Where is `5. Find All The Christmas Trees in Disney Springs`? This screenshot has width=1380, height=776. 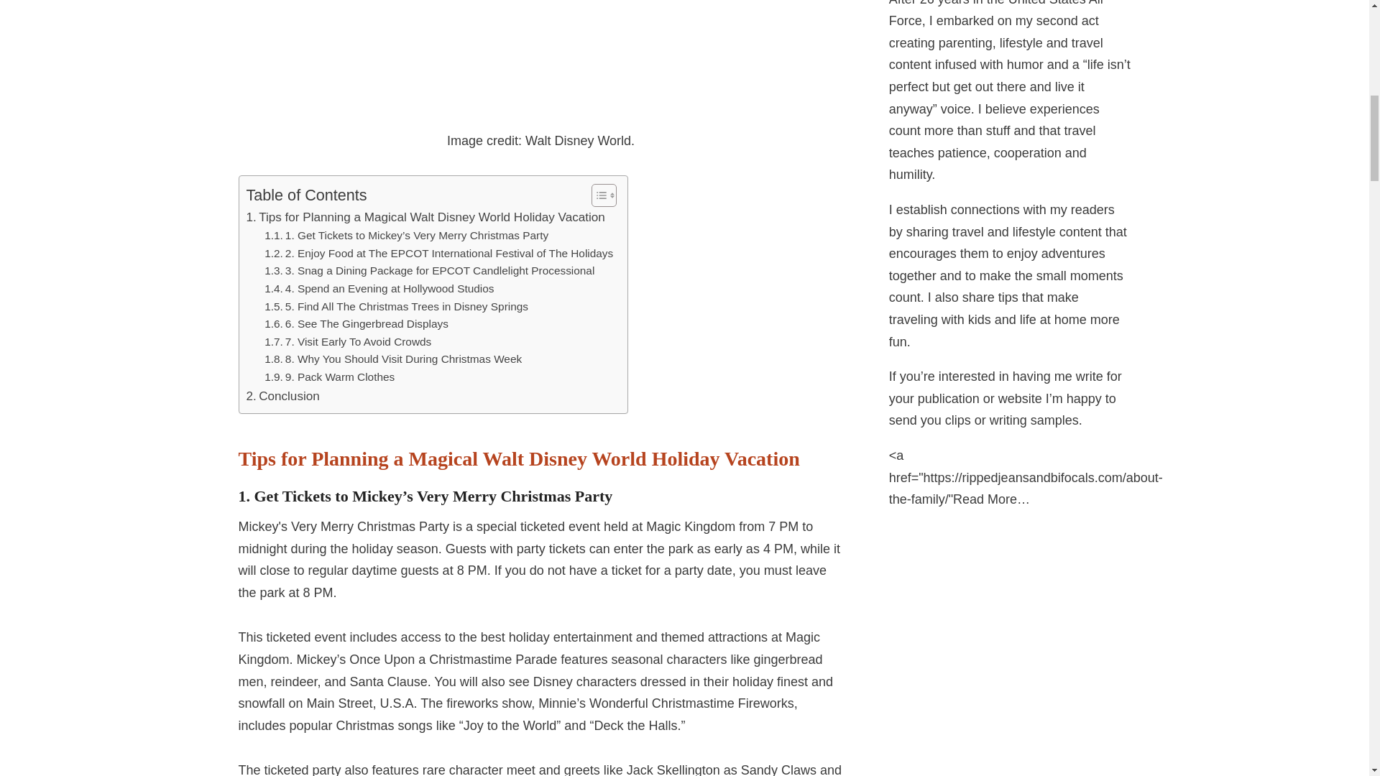
5. Find All The Christmas Trees in Disney Springs is located at coordinates (397, 306).